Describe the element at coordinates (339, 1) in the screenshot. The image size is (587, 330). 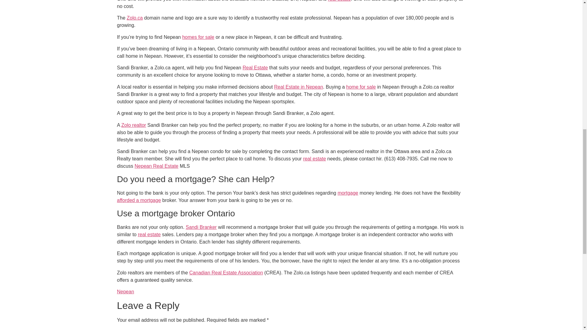
I see `real estate` at that location.